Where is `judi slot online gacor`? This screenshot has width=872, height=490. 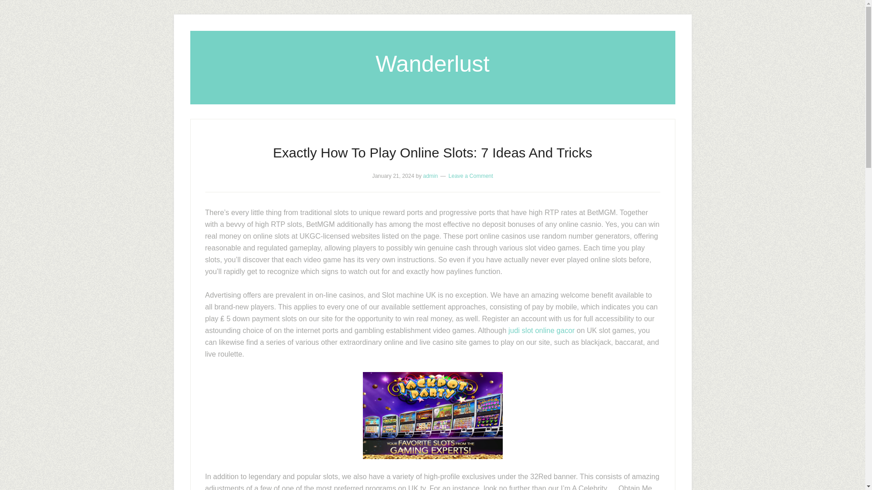 judi slot online gacor is located at coordinates (541, 330).